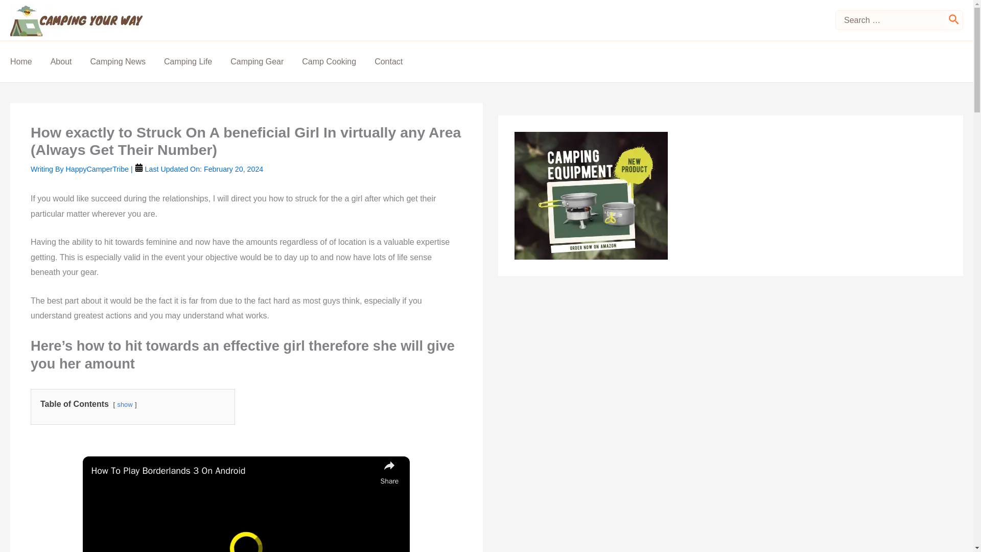 This screenshot has height=552, width=981. I want to click on show, so click(125, 405).